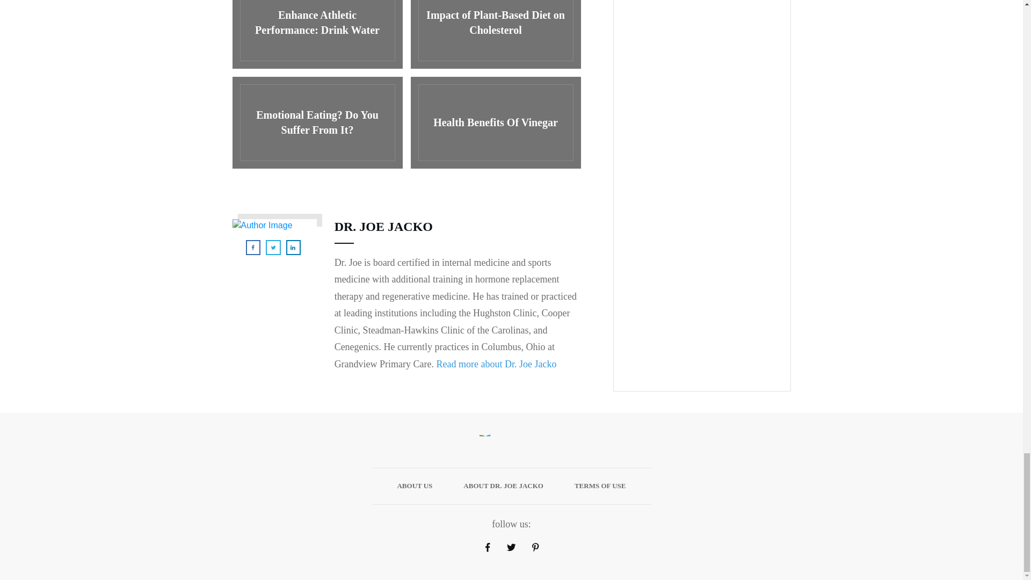 The width and height of the screenshot is (1031, 580). I want to click on Emotional Eating? Do You Suffer From It?, so click(317, 122).